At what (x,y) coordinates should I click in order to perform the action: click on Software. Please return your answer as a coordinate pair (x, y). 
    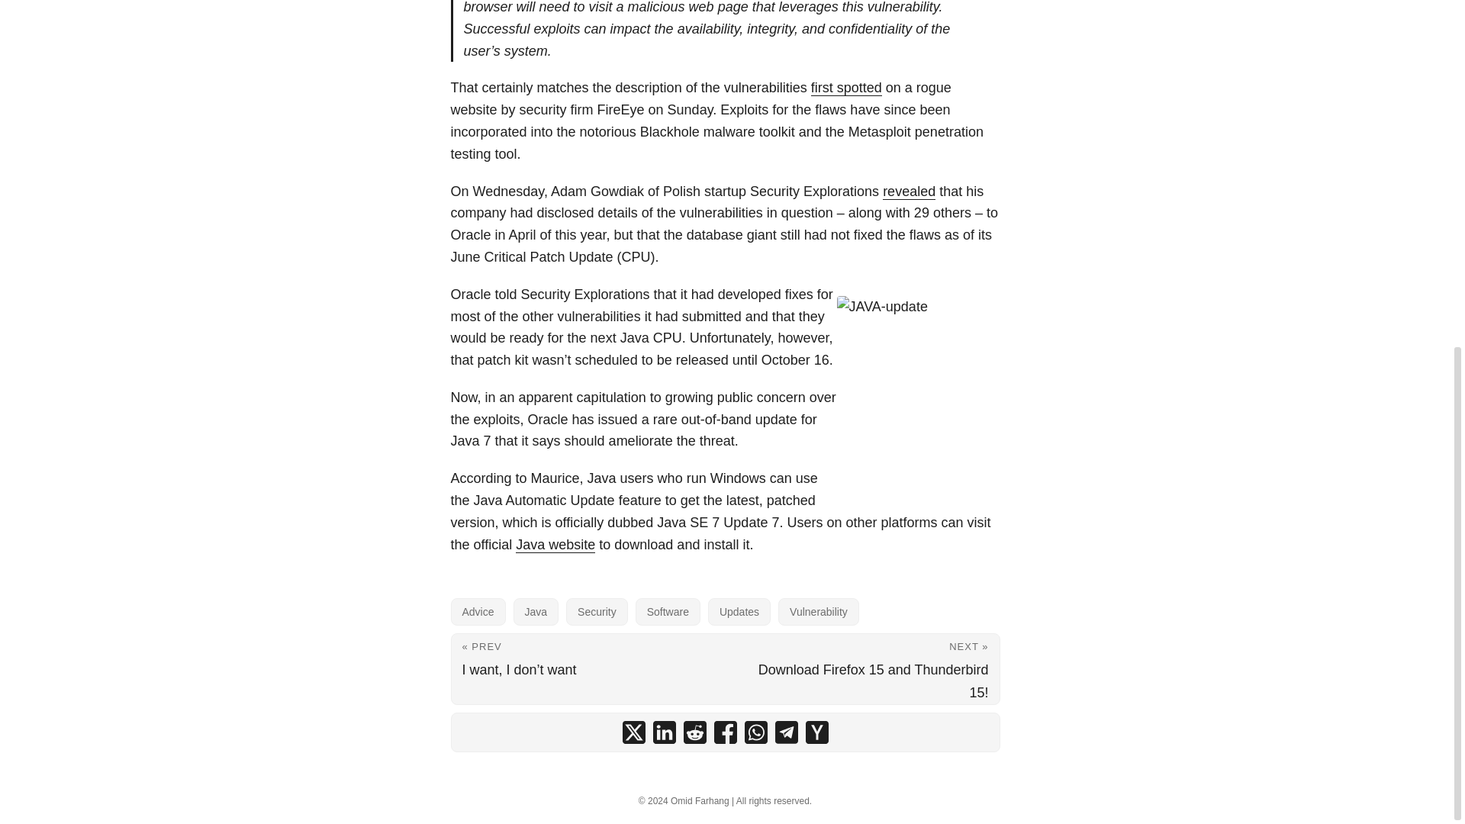
    Looking at the image, I should click on (668, 612).